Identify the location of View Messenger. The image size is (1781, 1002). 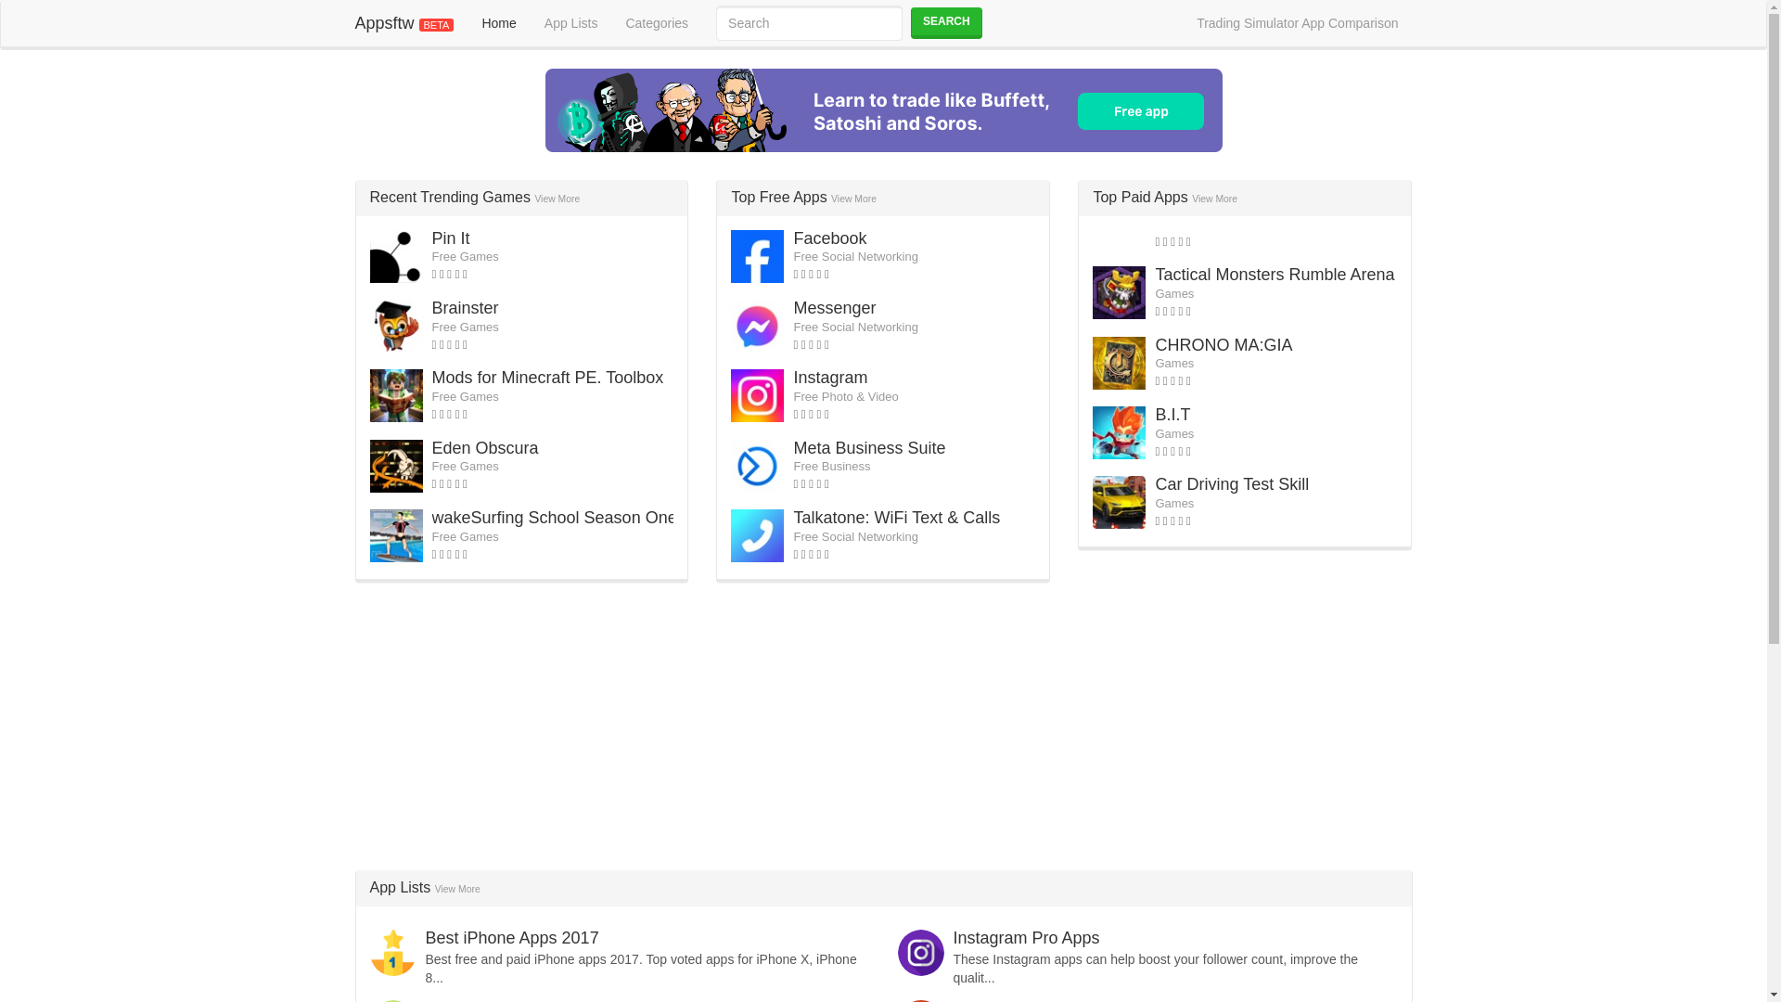
(834, 308).